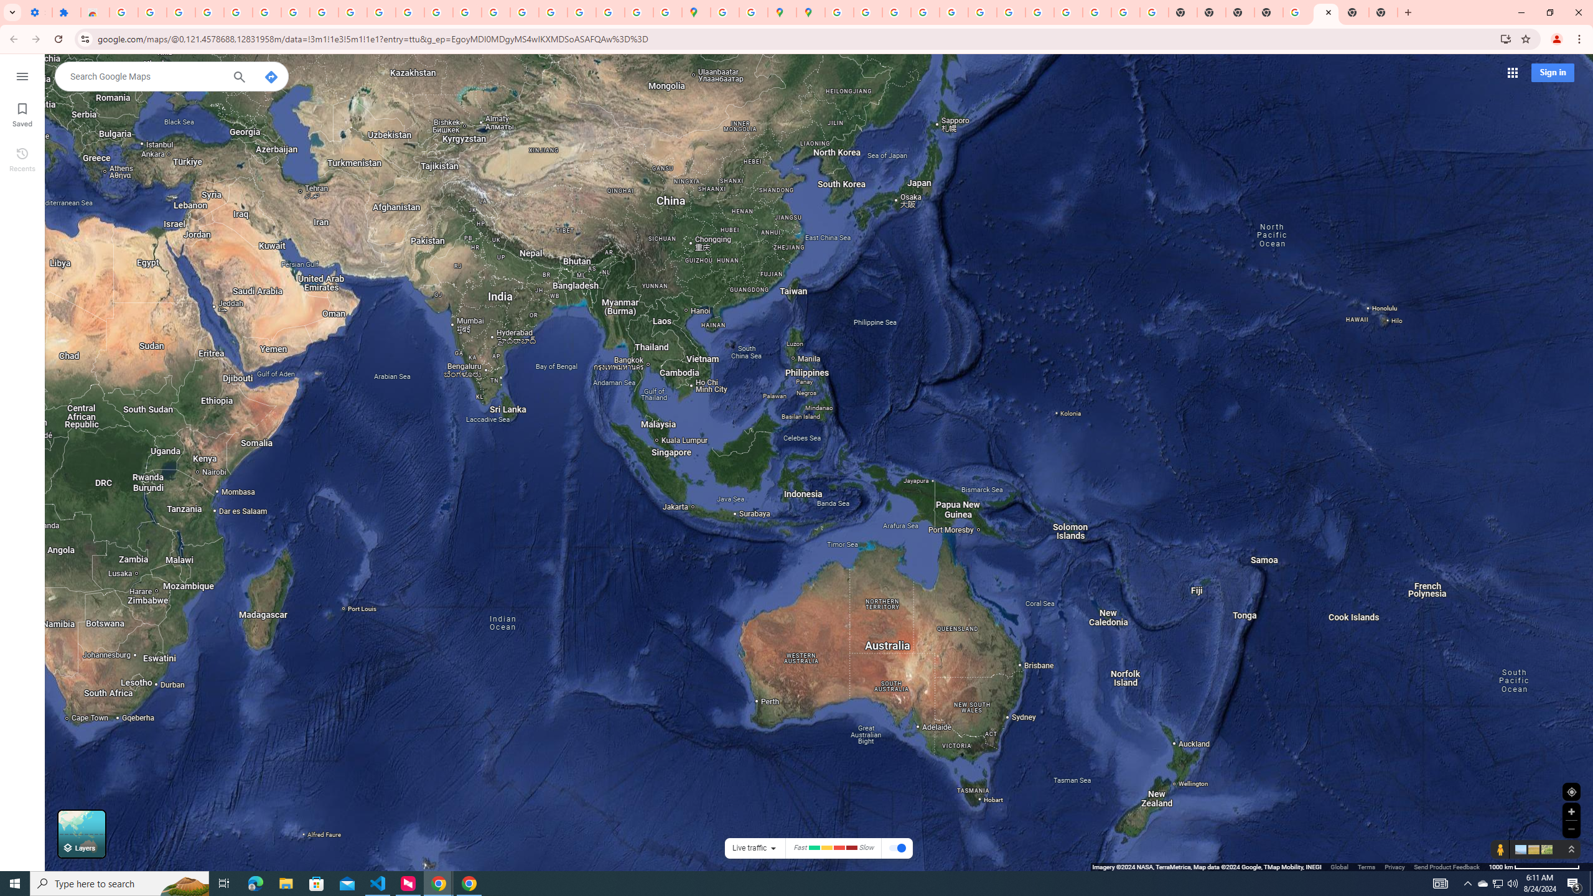 The width and height of the screenshot is (1593, 896). What do you see at coordinates (496, 12) in the screenshot?
I see `Privacy Help Center - Policies Help` at bounding box center [496, 12].